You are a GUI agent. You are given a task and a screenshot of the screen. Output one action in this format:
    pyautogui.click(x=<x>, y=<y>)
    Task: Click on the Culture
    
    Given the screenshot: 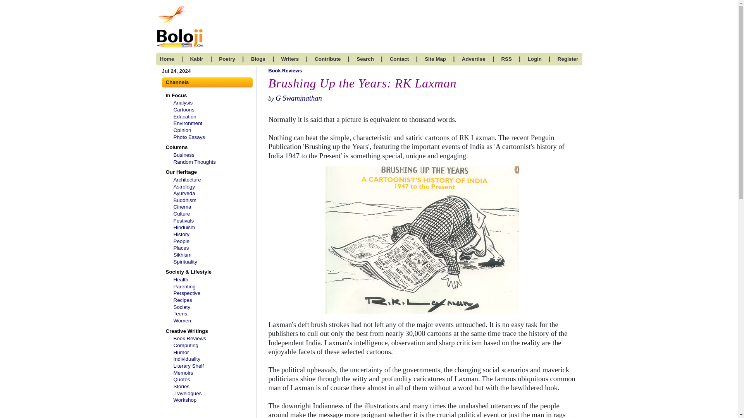 What is the action you would take?
    pyautogui.click(x=182, y=214)
    